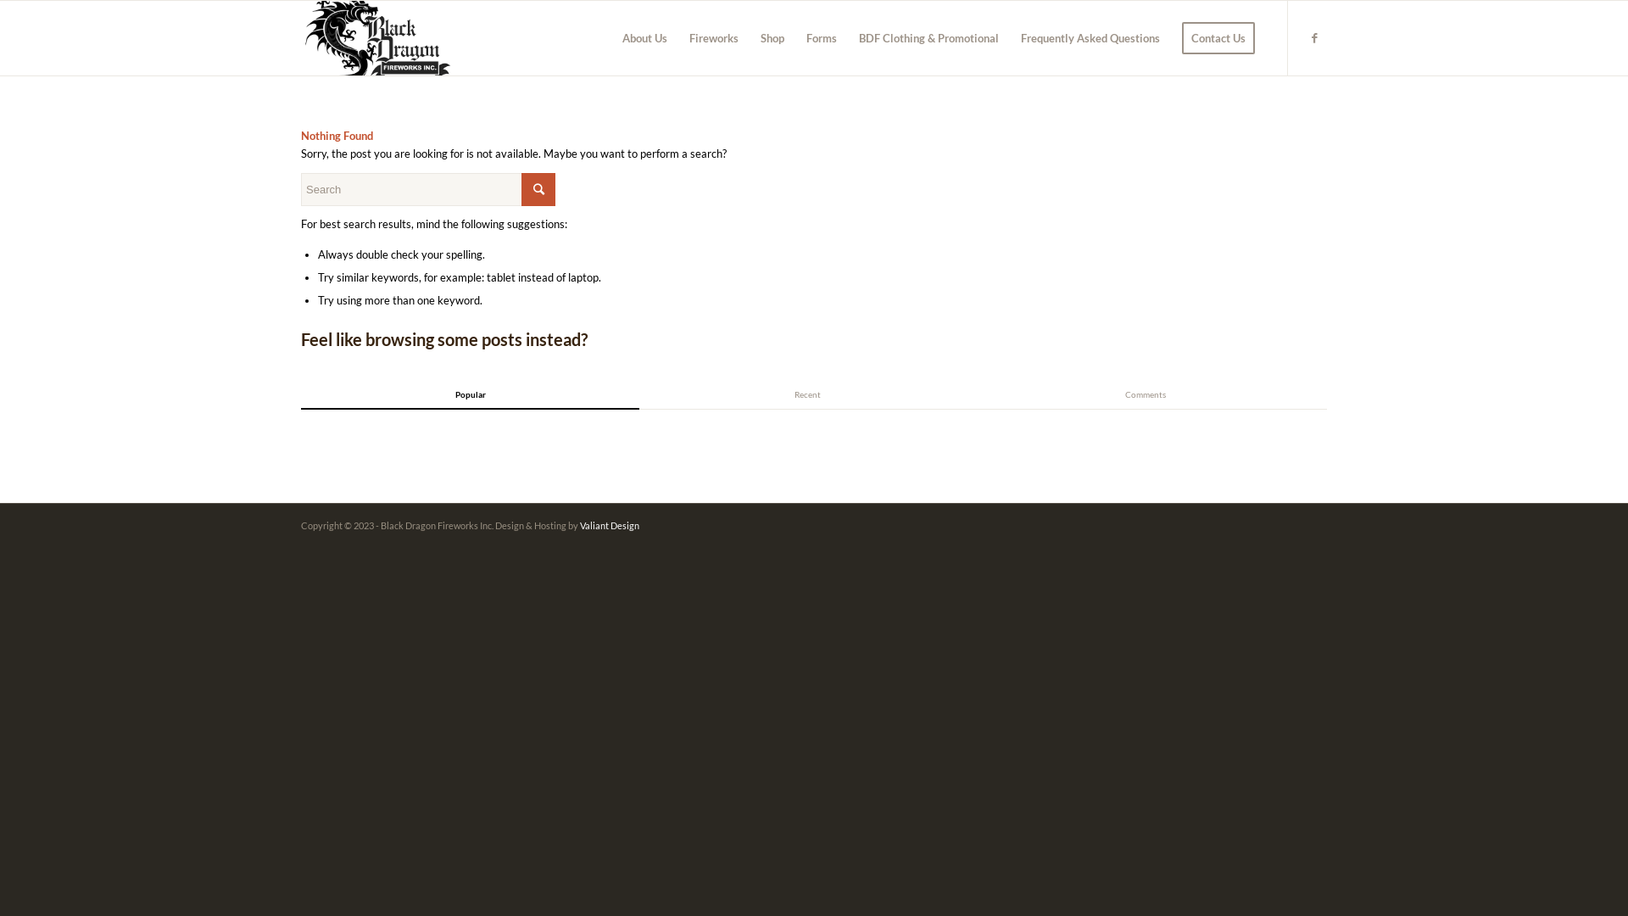 The image size is (1628, 916). I want to click on Facebook, so click(1314, 37).